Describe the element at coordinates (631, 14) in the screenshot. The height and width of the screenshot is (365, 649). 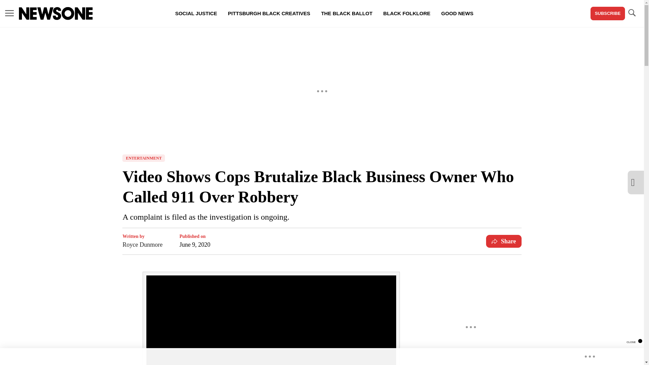
I see `TOGGLE SEARCH` at that location.